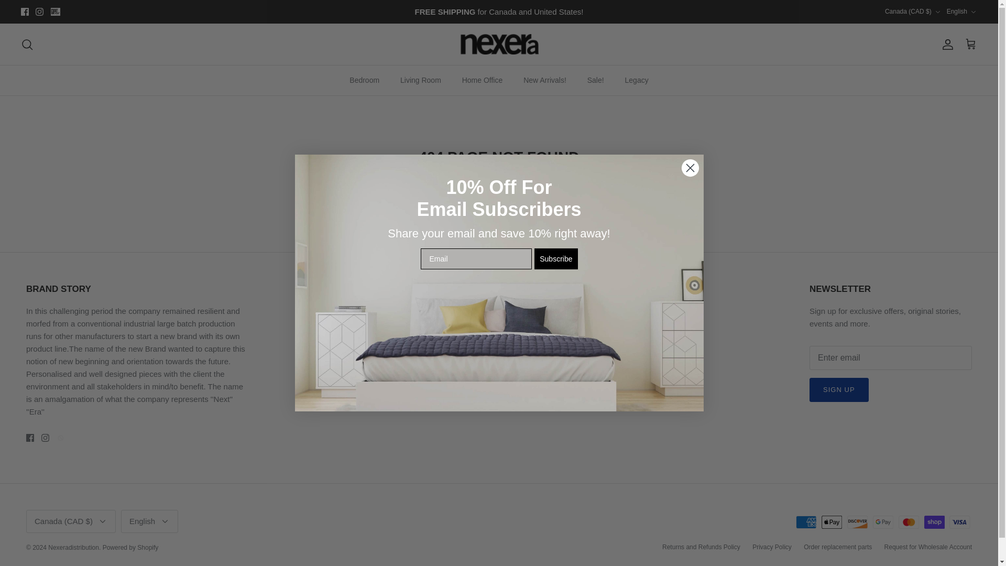 Image resolution: width=1006 pixels, height=566 pixels. I want to click on New Arrivals!, so click(545, 81).